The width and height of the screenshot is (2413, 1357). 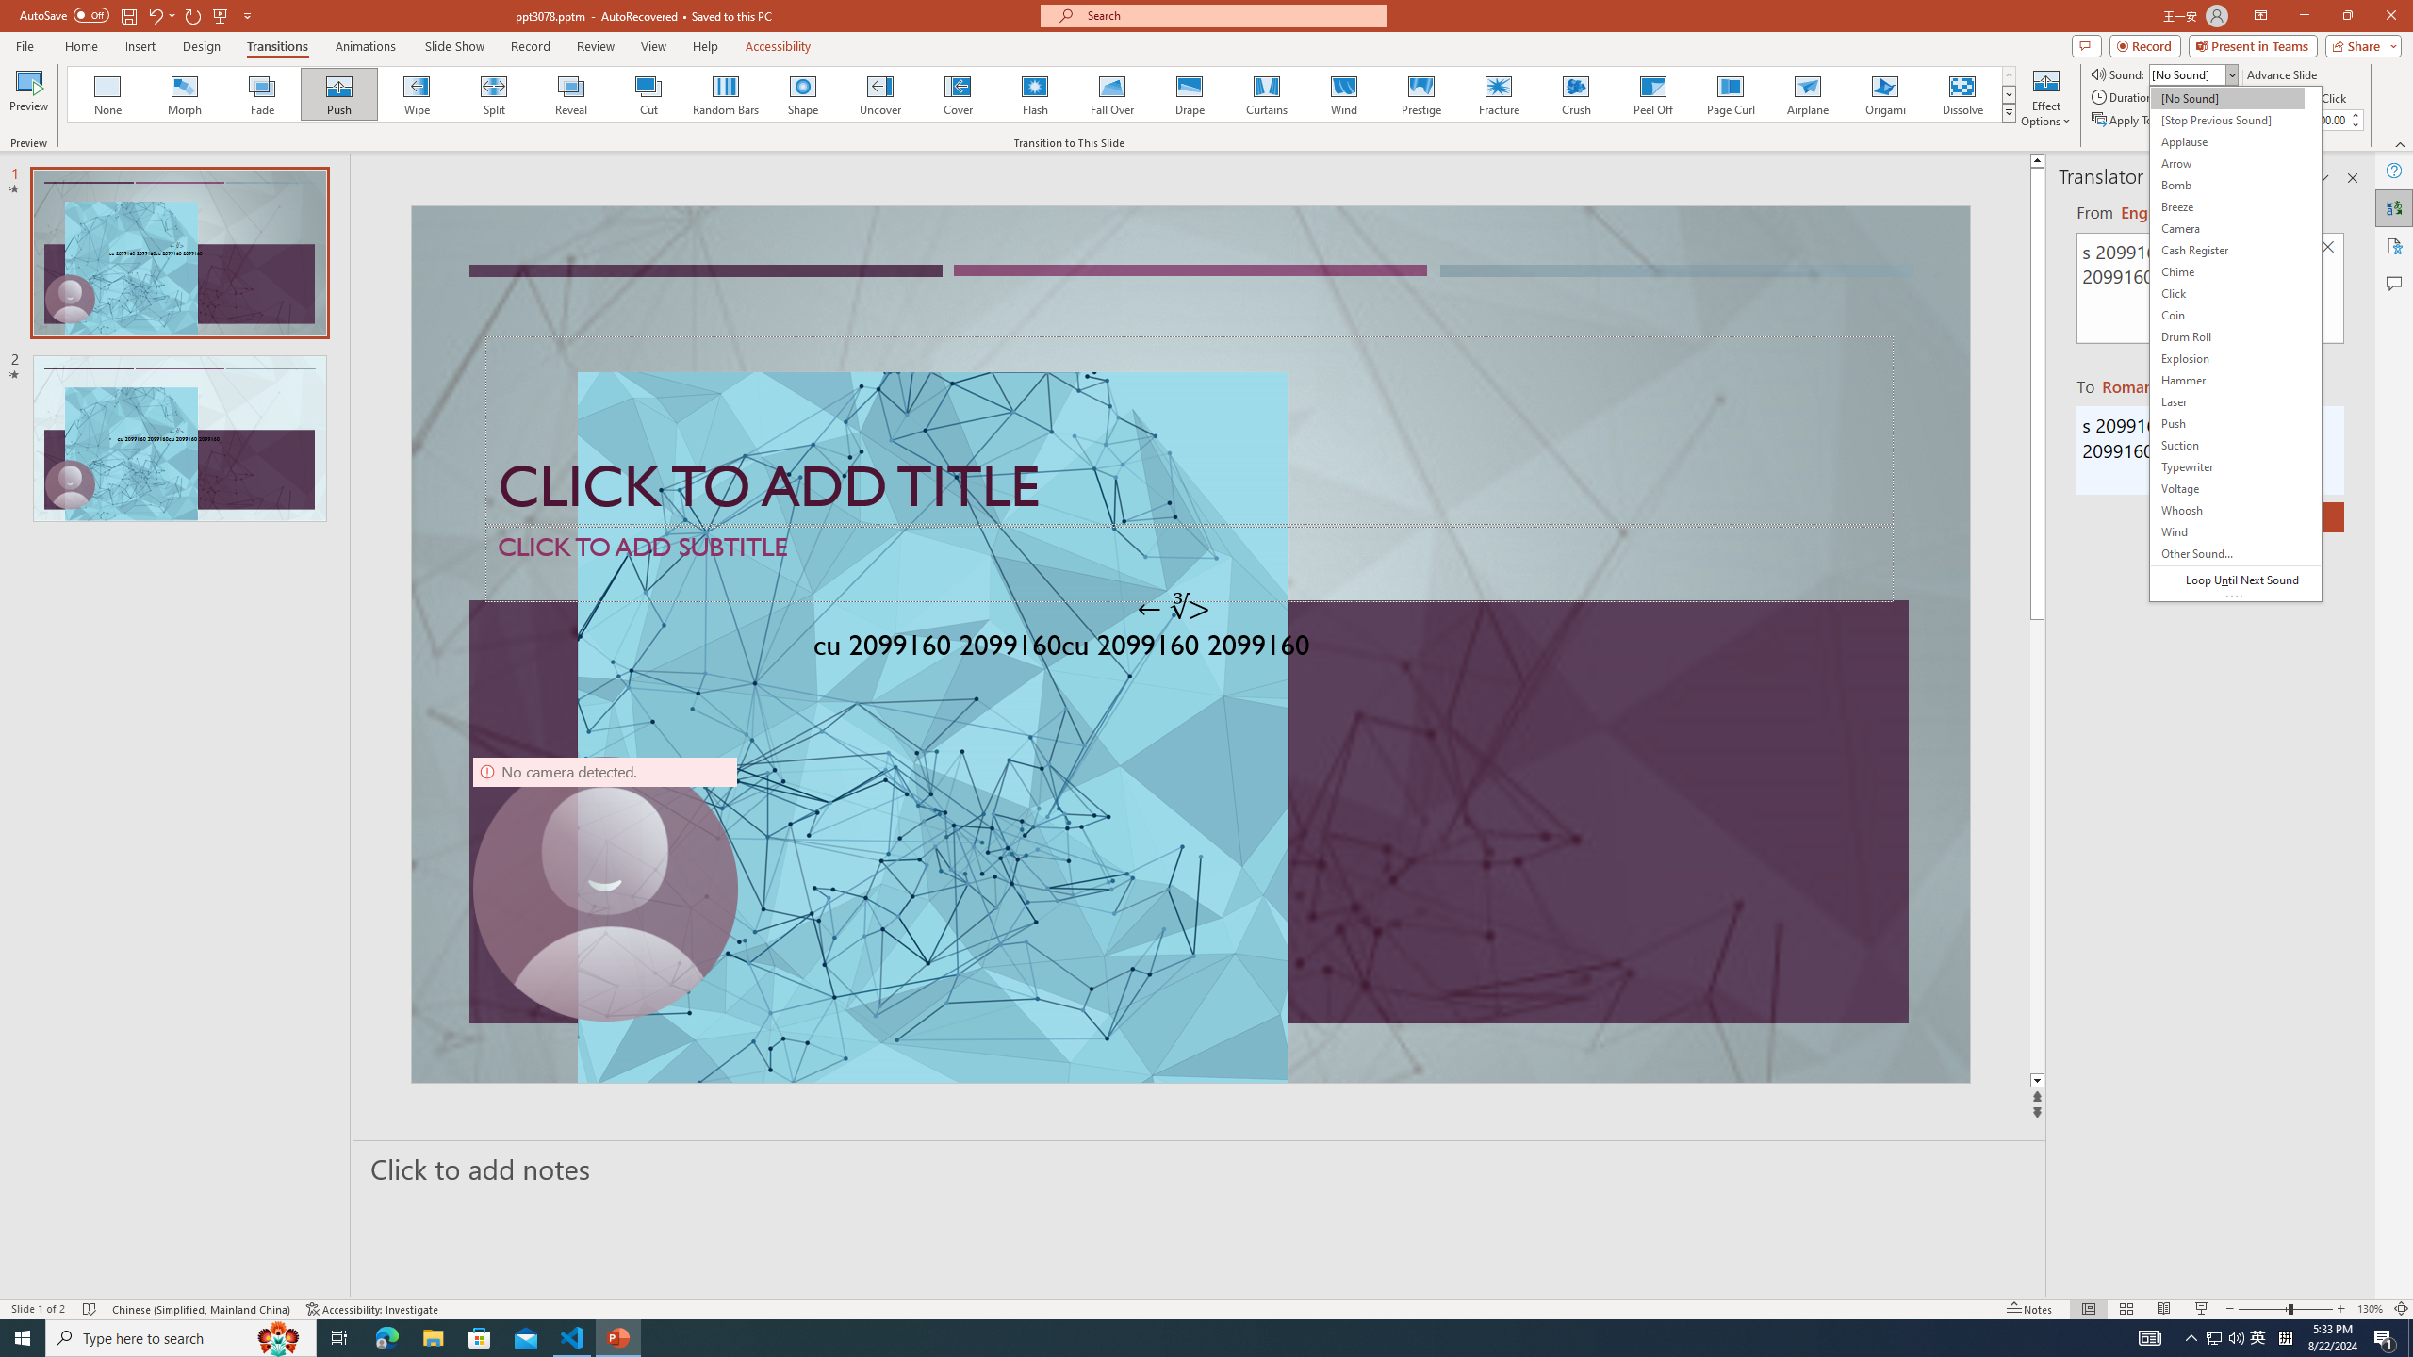 I want to click on TextBox 61, so click(x=1188, y=648).